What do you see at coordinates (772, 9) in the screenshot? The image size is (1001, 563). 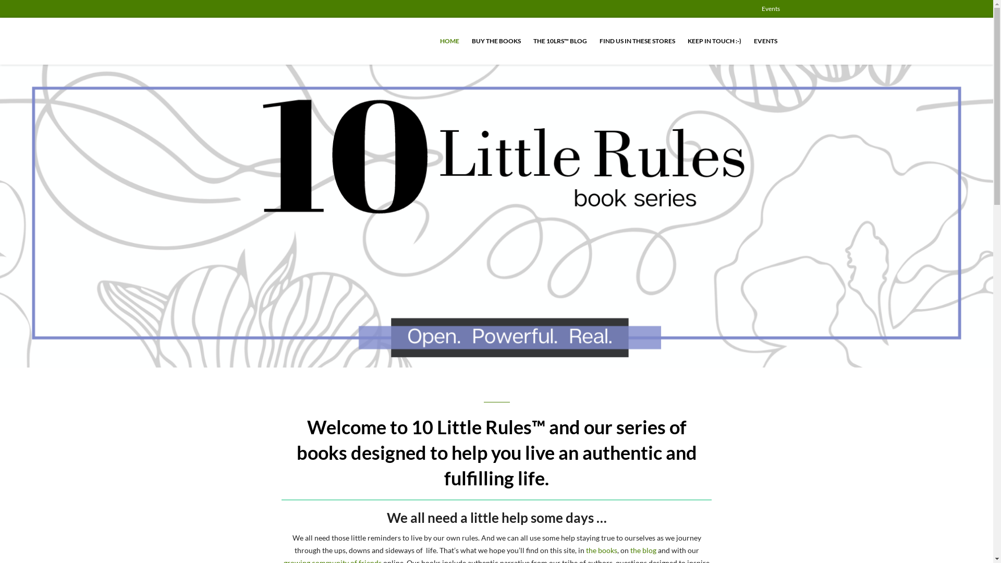 I see `Events` at bounding box center [772, 9].